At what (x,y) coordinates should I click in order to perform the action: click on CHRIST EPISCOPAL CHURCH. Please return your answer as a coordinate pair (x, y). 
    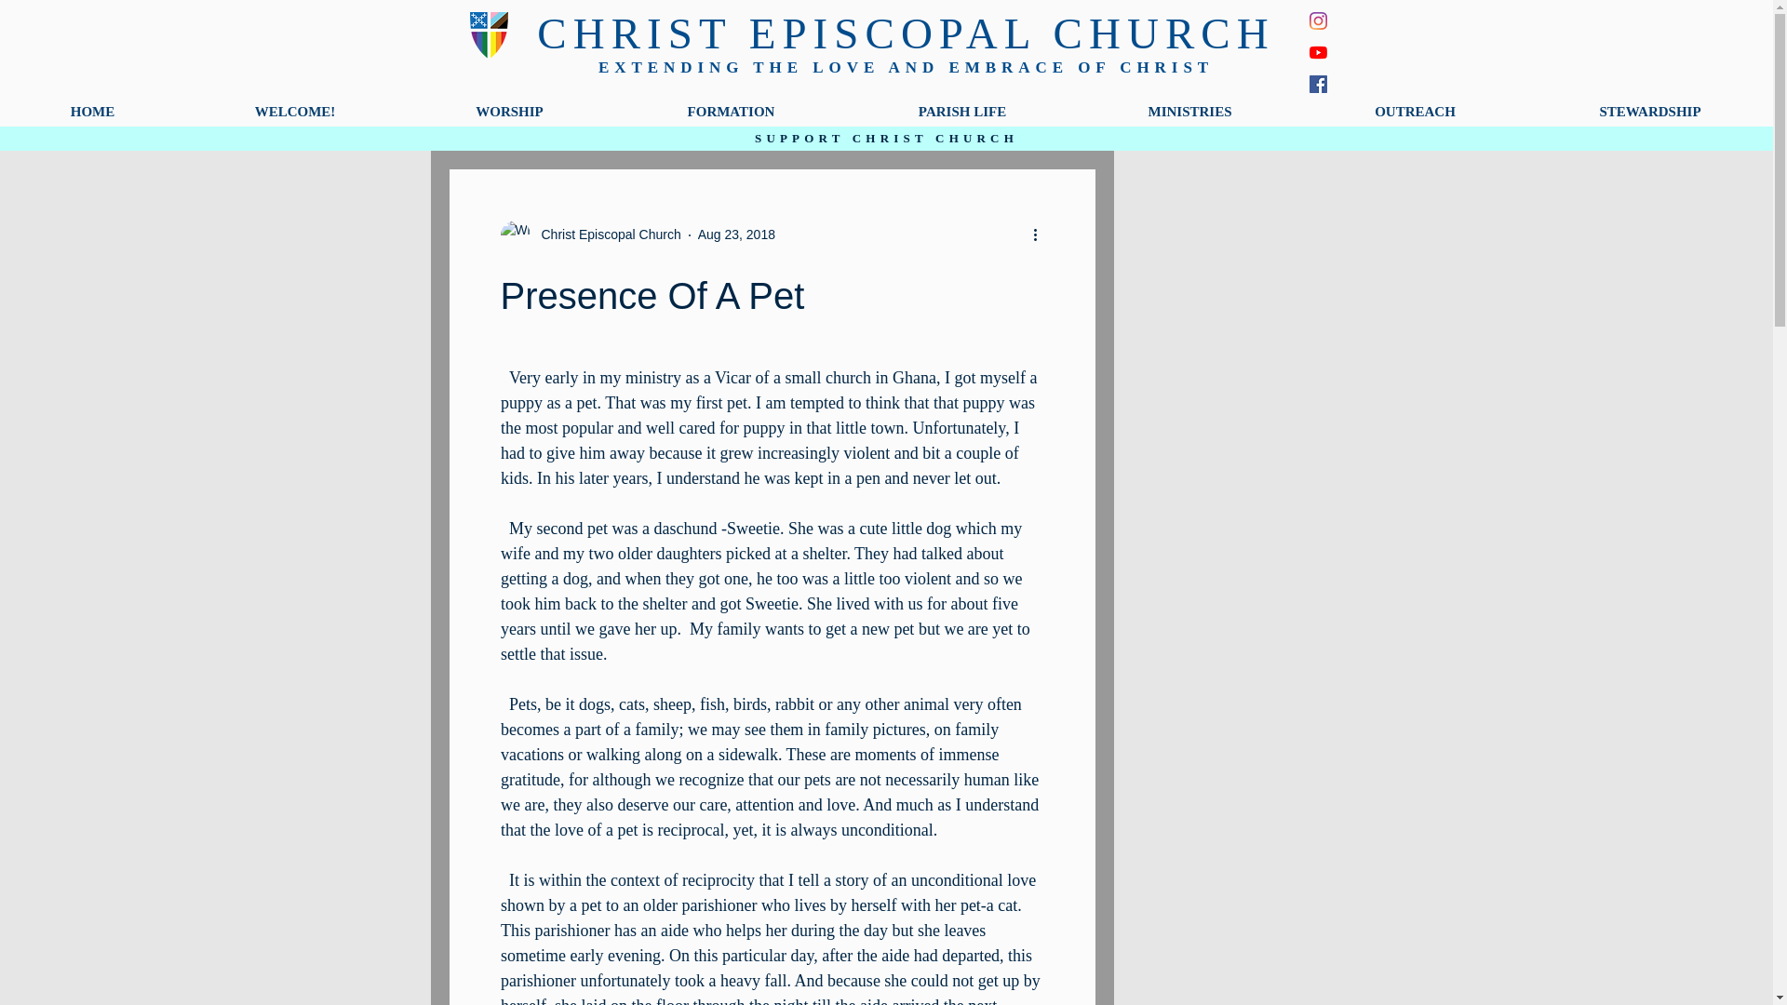
    Looking at the image, I should click on (905, 33).